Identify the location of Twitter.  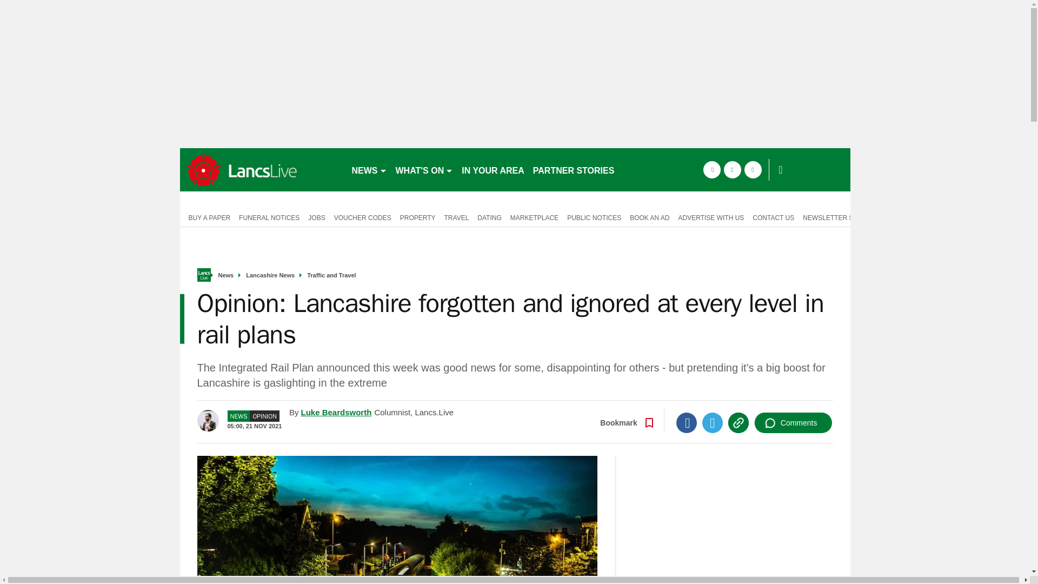
(713, 423).